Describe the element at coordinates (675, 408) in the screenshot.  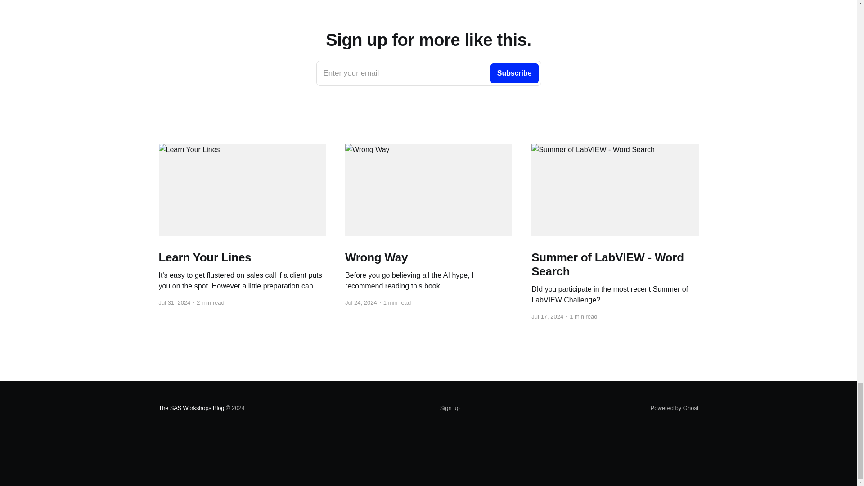
I see `Powered by Ghost` at that location.